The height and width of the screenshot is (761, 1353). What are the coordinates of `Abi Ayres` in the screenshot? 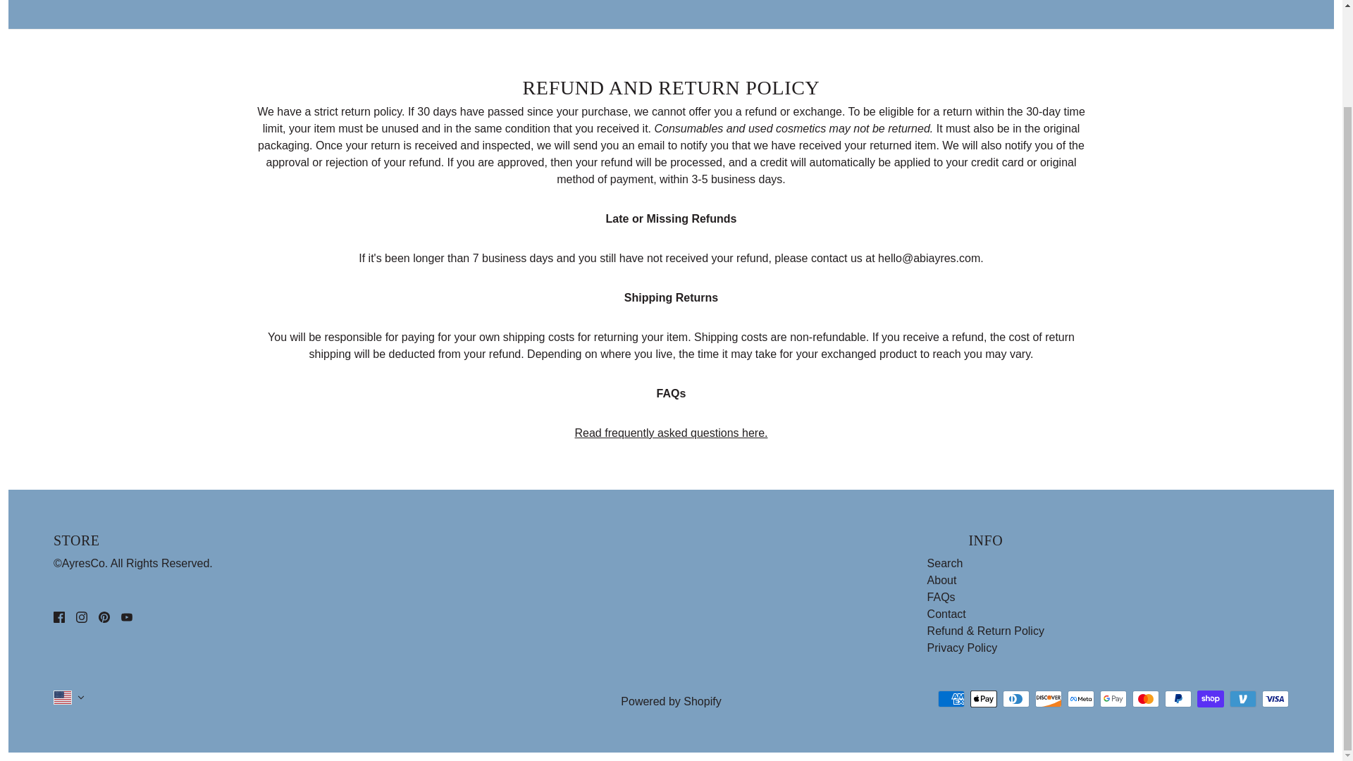 It's located at (671, 1).